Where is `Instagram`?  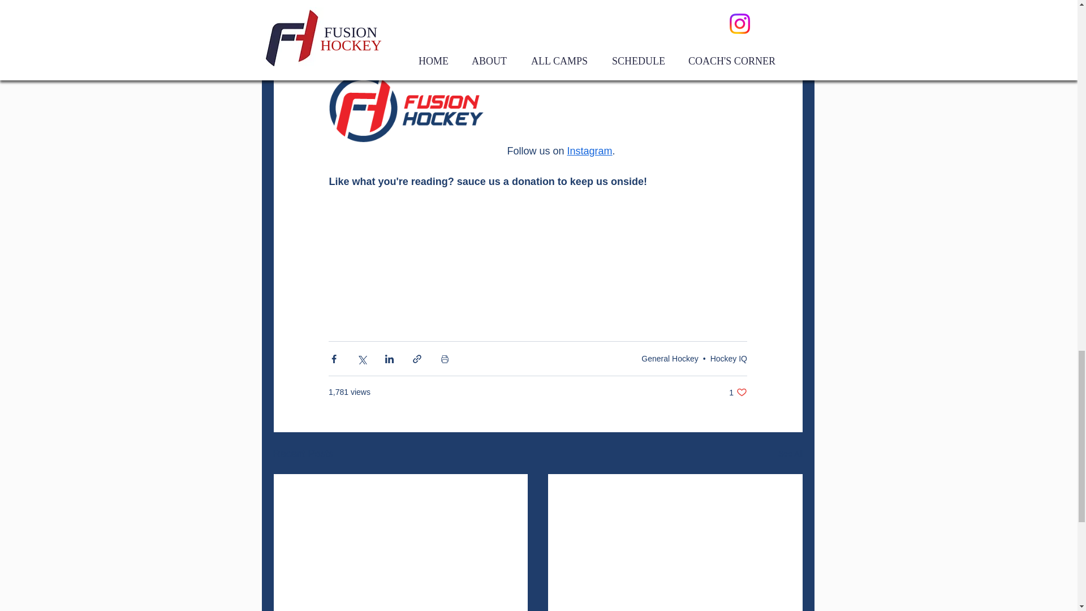
Instagram is located at coordinates (589, 150).